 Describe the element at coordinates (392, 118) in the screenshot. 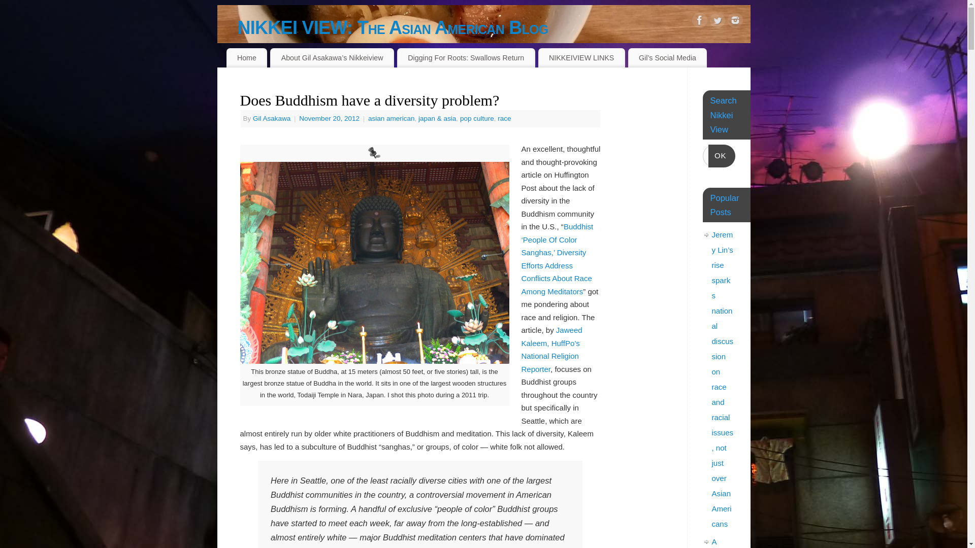

I see `asian american` at that location.